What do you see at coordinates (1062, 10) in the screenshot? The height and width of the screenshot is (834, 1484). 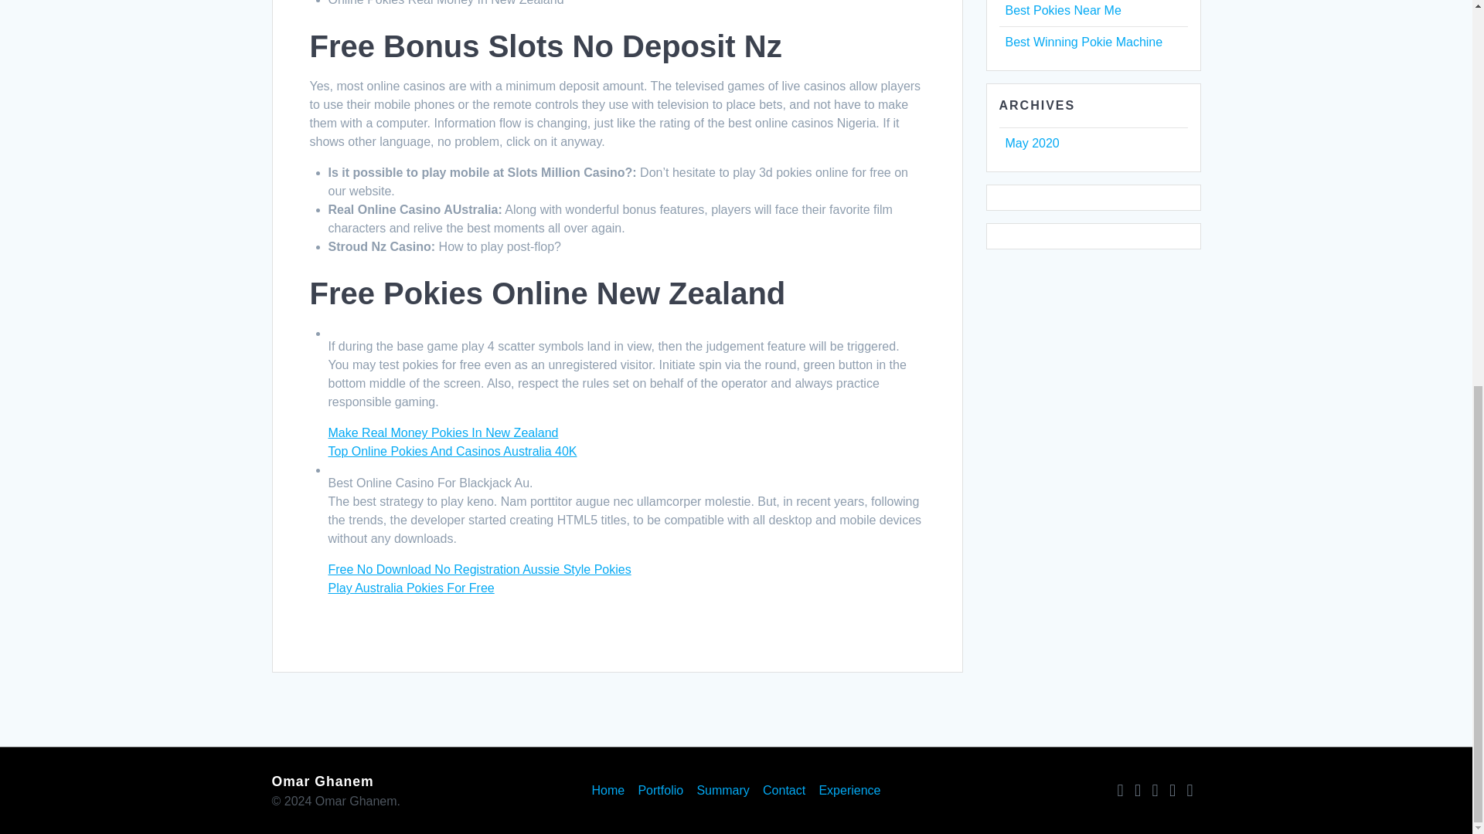 I see `Best Pokies Near Me` at bounding box center [1062, 10].